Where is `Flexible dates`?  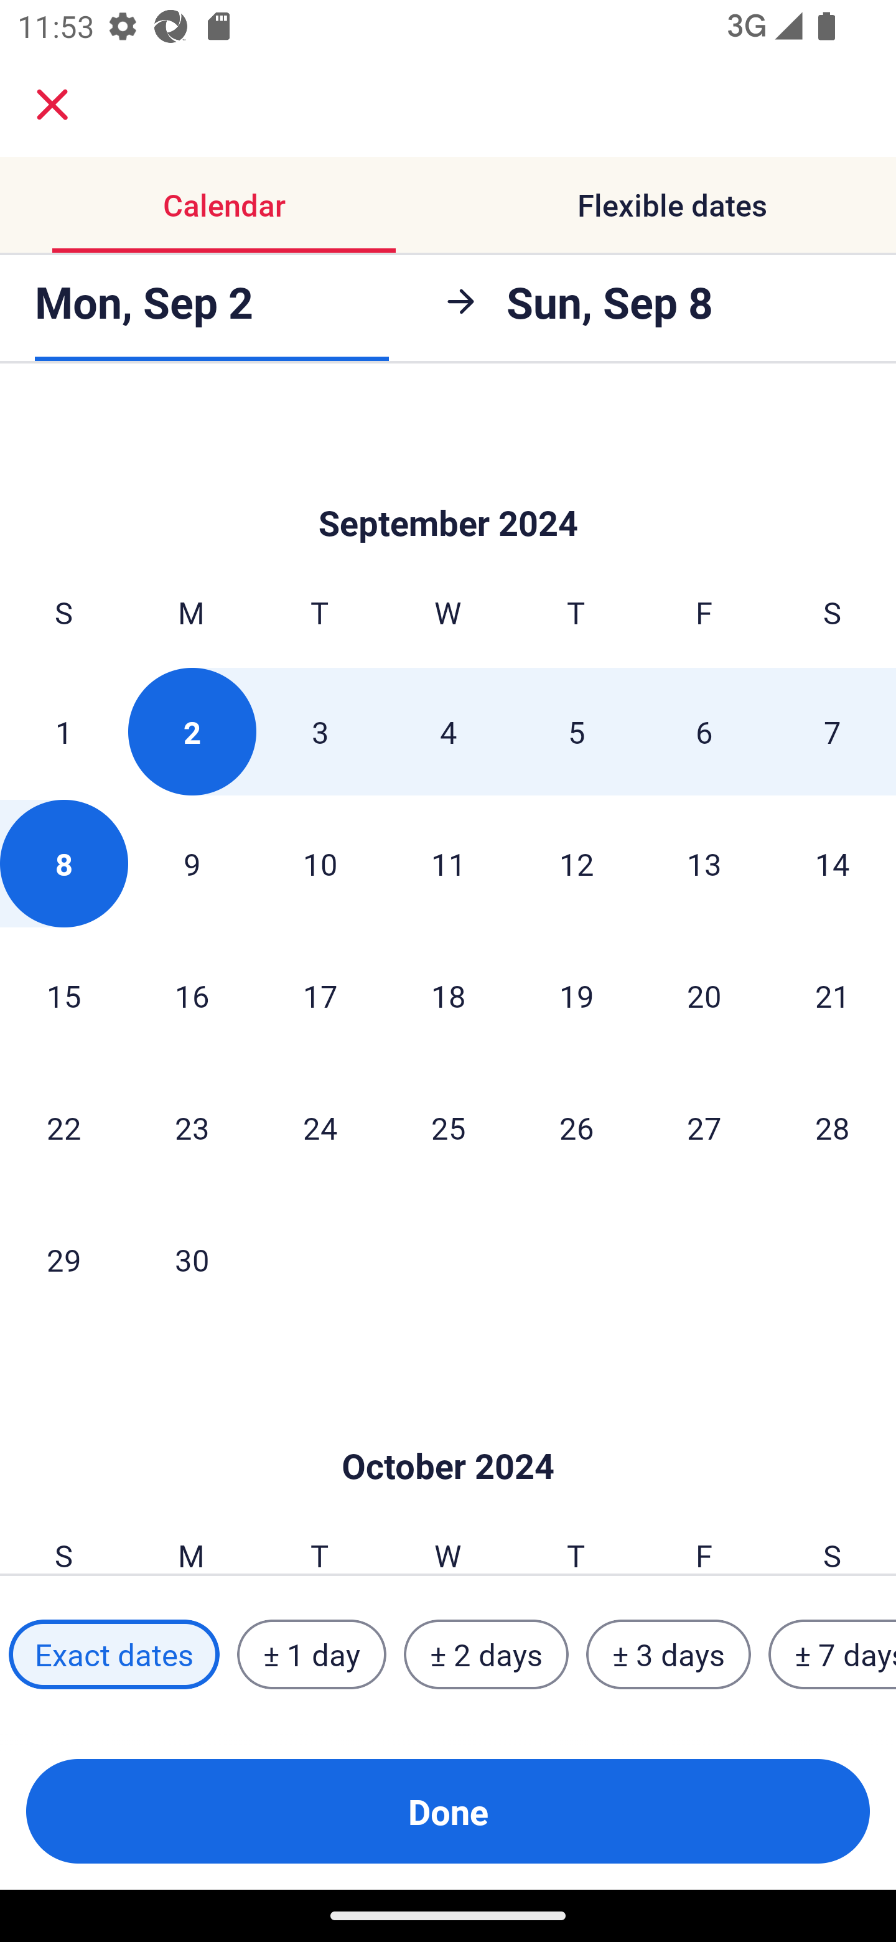 Flexible dates is located at coordinates (672, 204).